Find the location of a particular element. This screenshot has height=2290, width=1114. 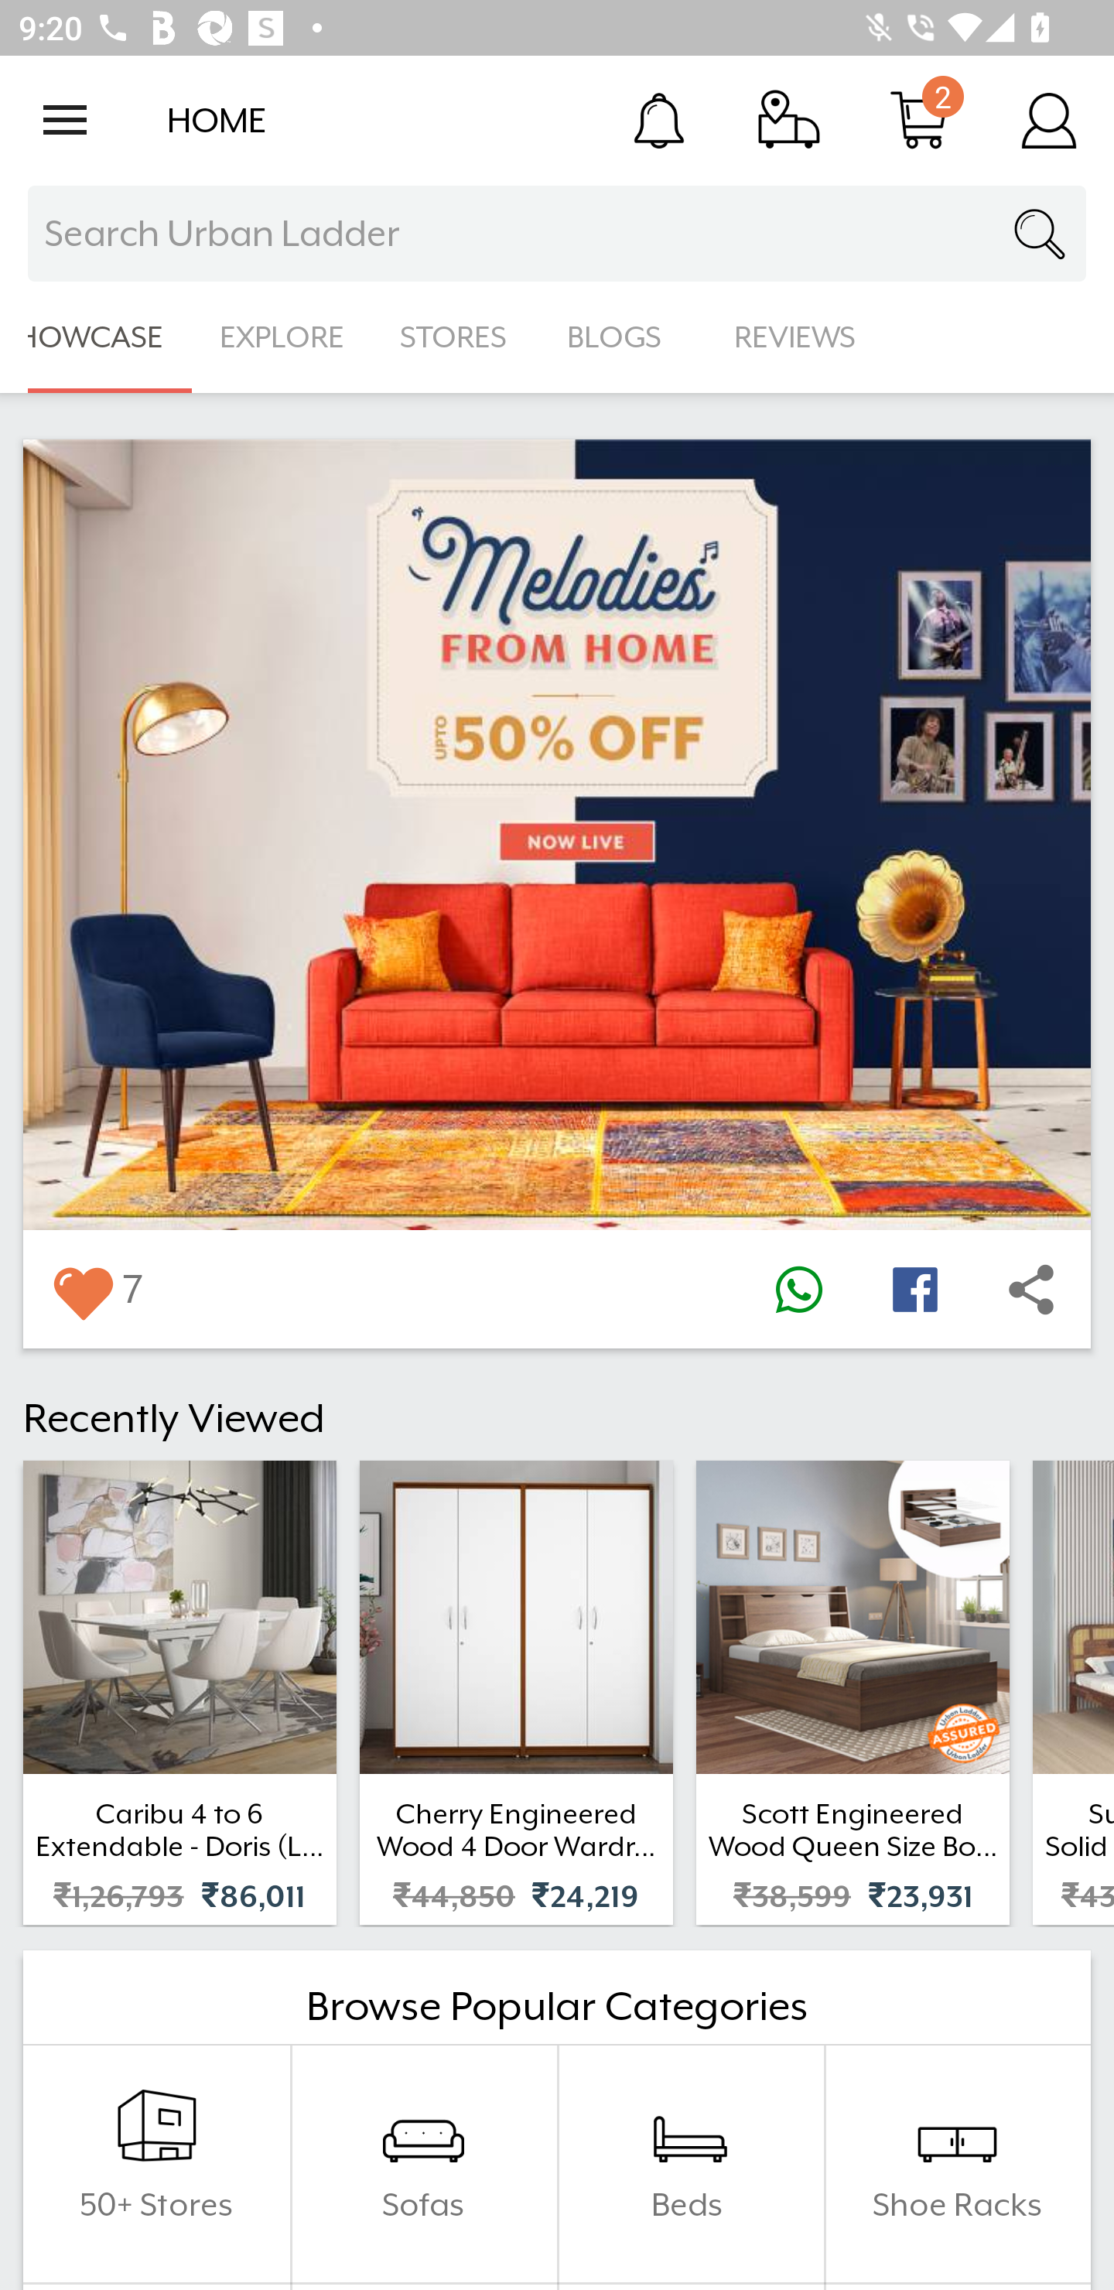

Shoe Racks is located at coordinates (957, 2164).